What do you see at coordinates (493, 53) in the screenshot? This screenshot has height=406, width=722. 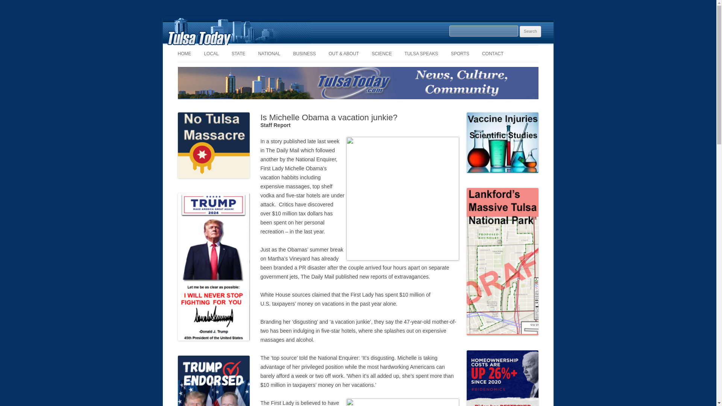 I see `CONTACT` at bounding box center [493, 53].